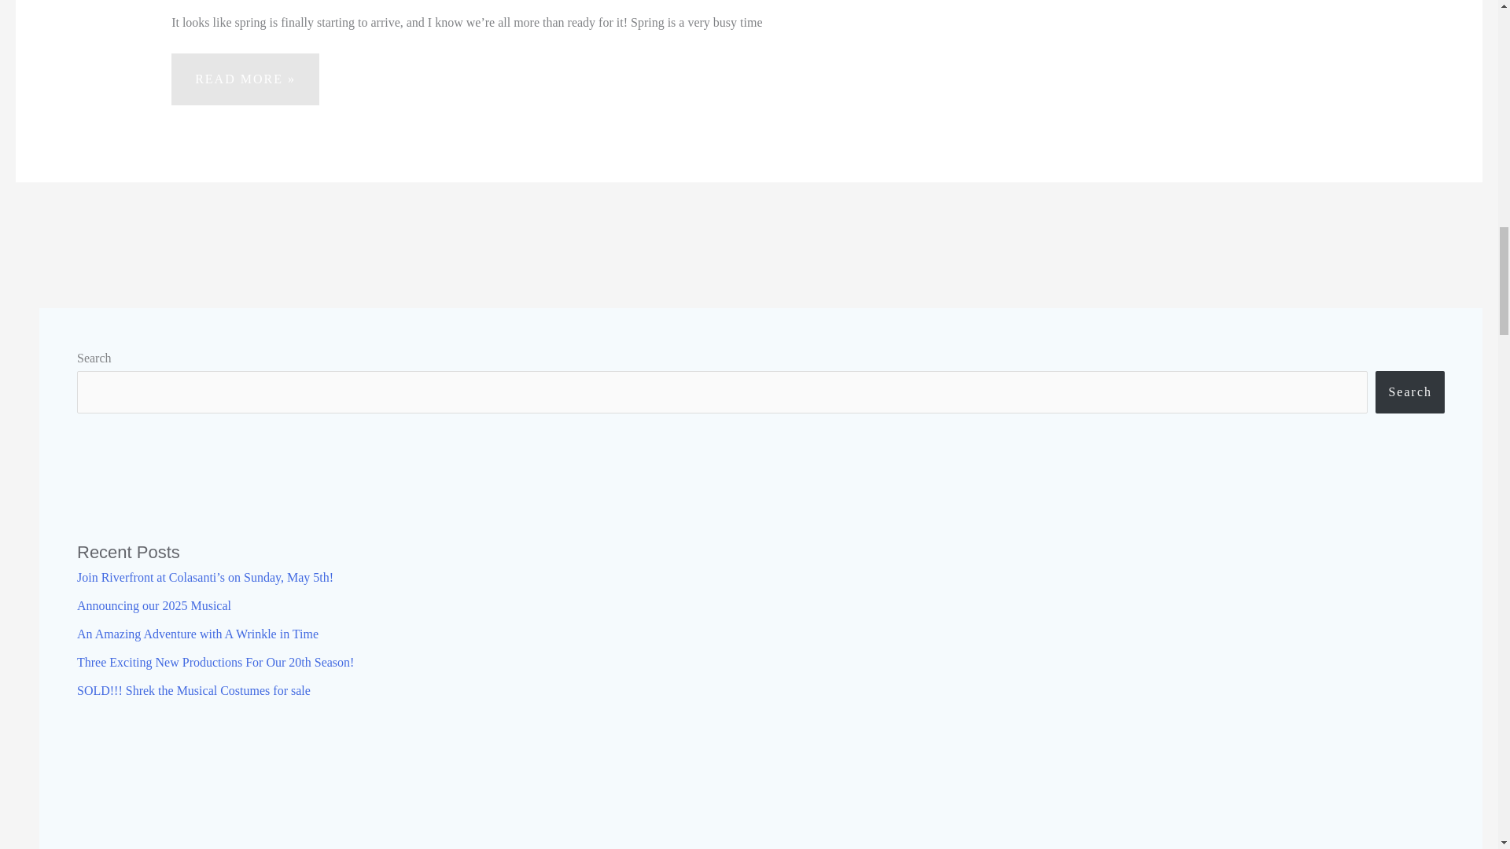 The image size is (1510, 849). What do you see at coordinates (1410, 391) in the screenshot?
I see `Search` at bounding box center [1410, 391].